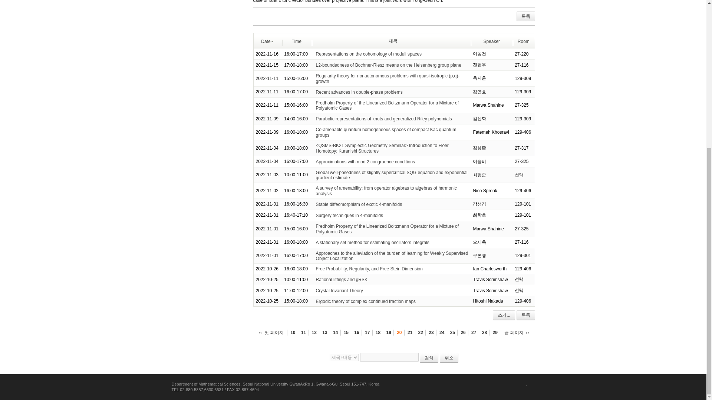  What do you see at coordinates (369, 54) in the screenshot?
I see `Representations on the cohomology of moduli spaces` at bounding box center [369, 54].